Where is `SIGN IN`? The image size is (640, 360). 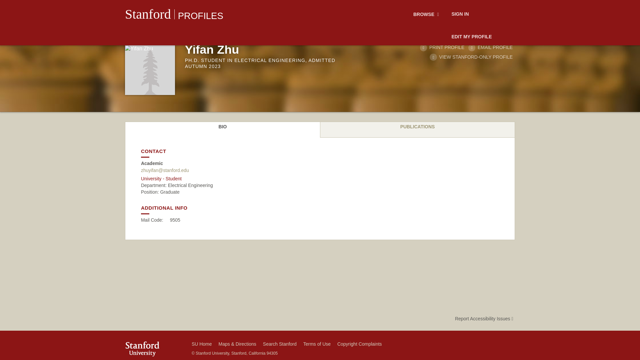 SIGN IN is located at coordinates (460, 14).